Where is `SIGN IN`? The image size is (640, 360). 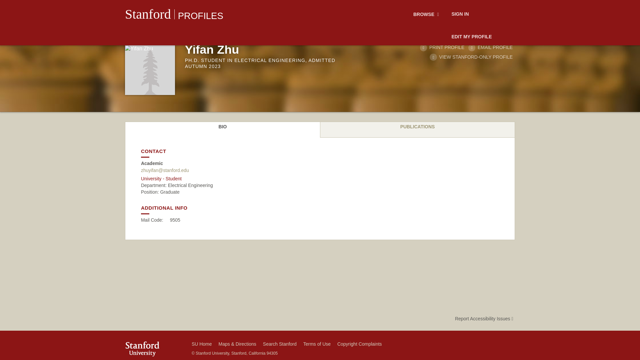 SIGN IN is located at coordinates (460, 14).